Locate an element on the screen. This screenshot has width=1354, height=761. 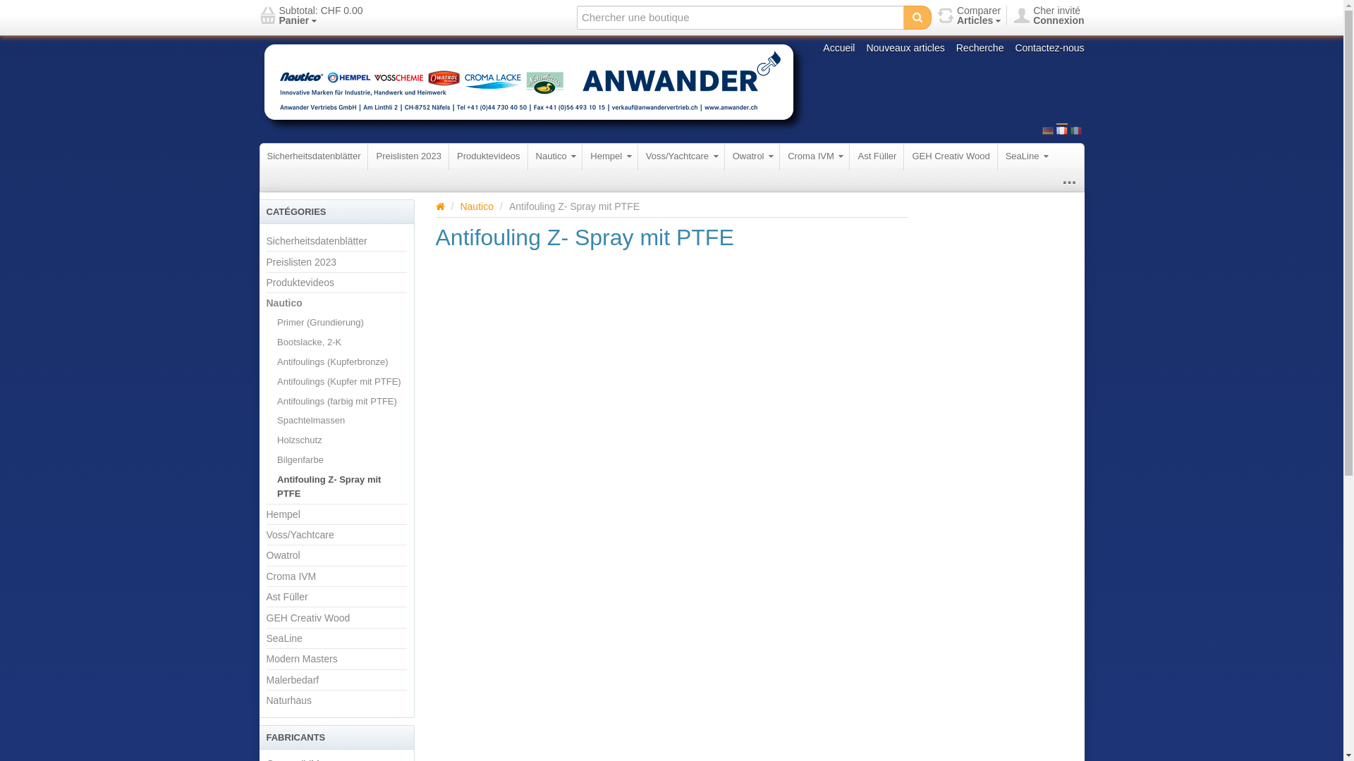
Antifoulings (farbig mit PTFE) is located at coordinates (337, 402).